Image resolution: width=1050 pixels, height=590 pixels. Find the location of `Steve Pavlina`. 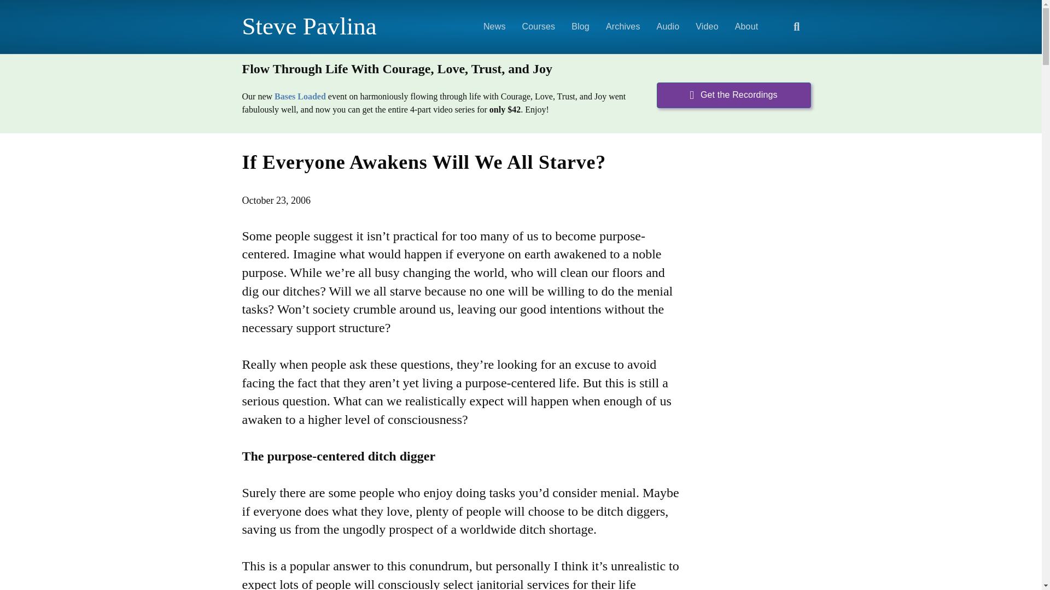

Steve Pavlina is located at coordinates (330, 26).